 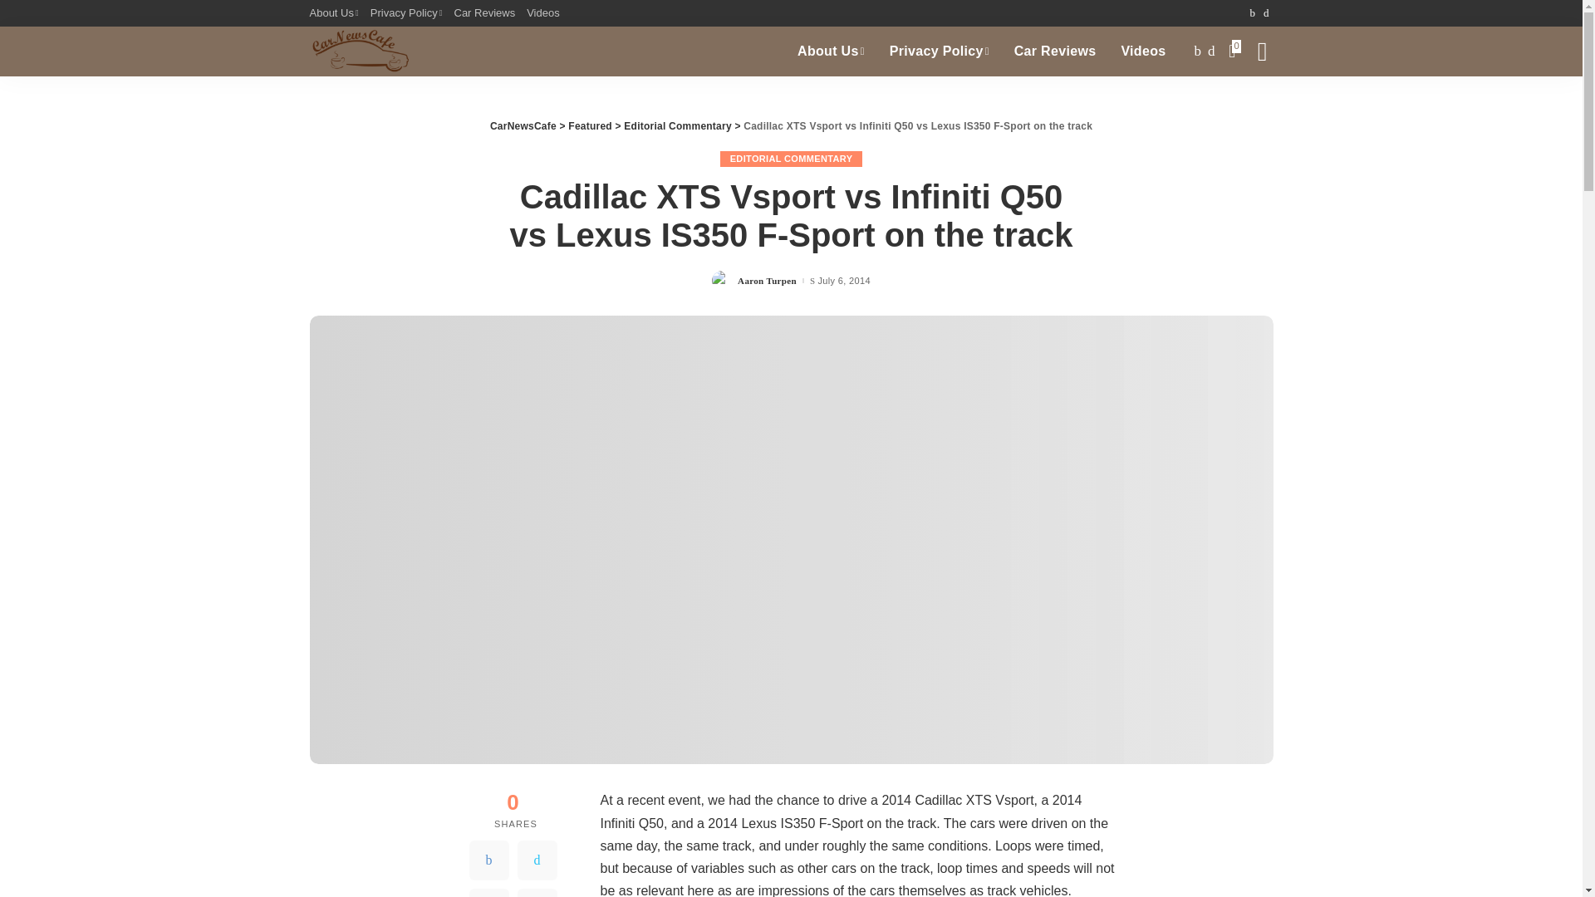 I want to click on Videos, so click(x=1143, y=51).